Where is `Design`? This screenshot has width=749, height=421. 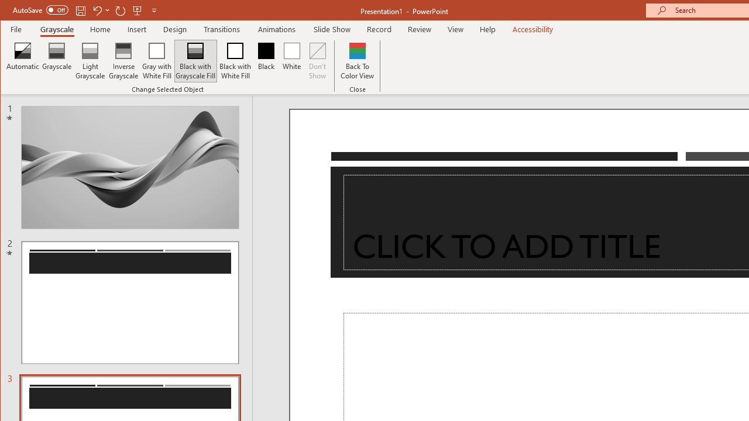
Design is located at coordinates (175, 29).